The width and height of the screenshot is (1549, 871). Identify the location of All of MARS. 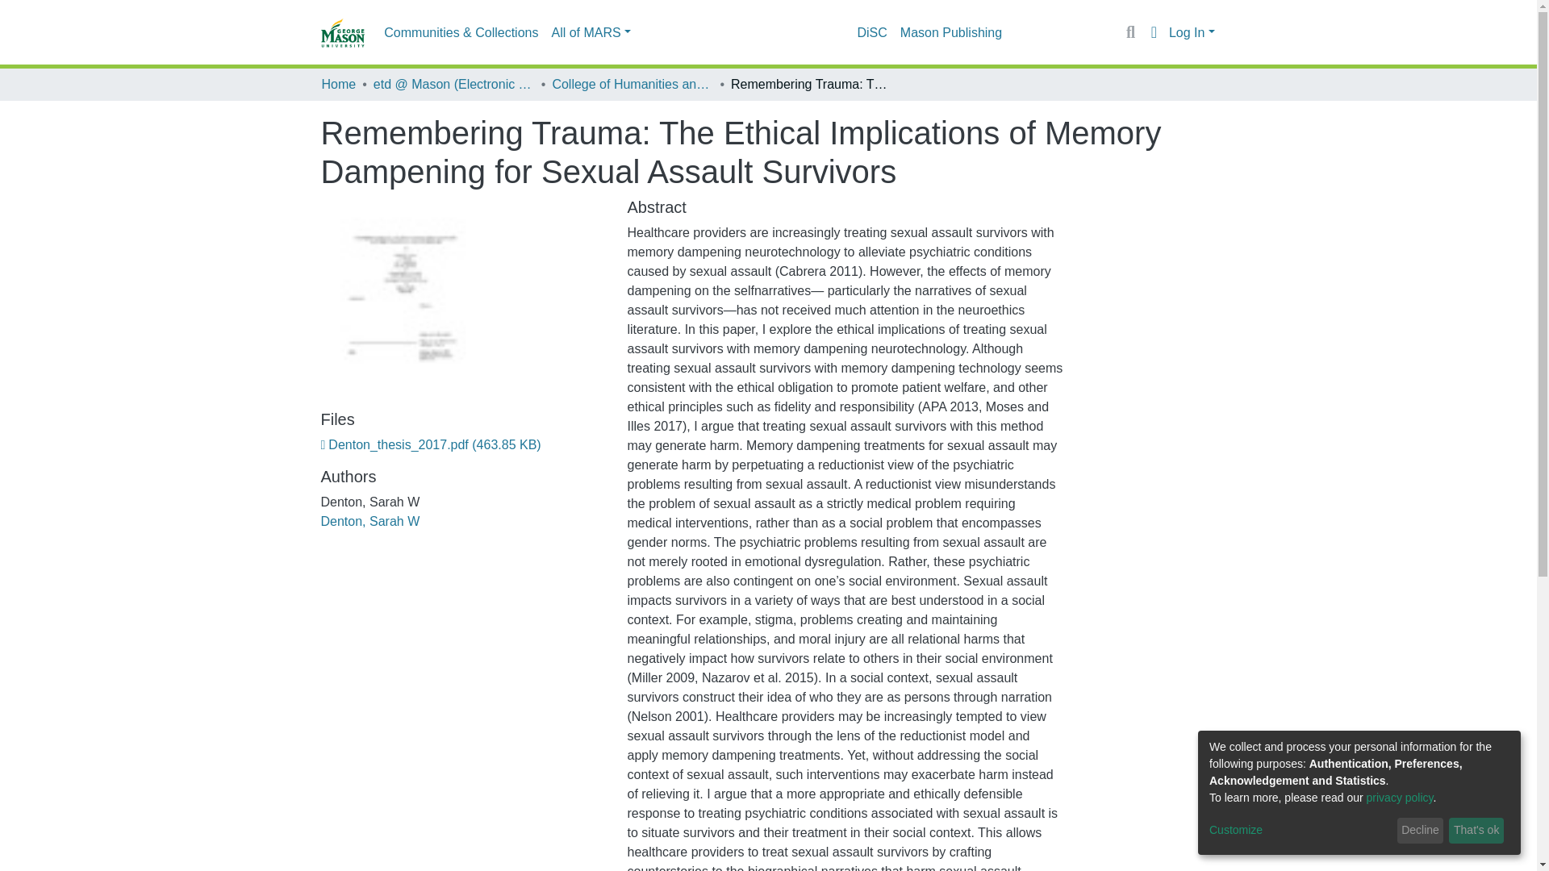
(591, 32).